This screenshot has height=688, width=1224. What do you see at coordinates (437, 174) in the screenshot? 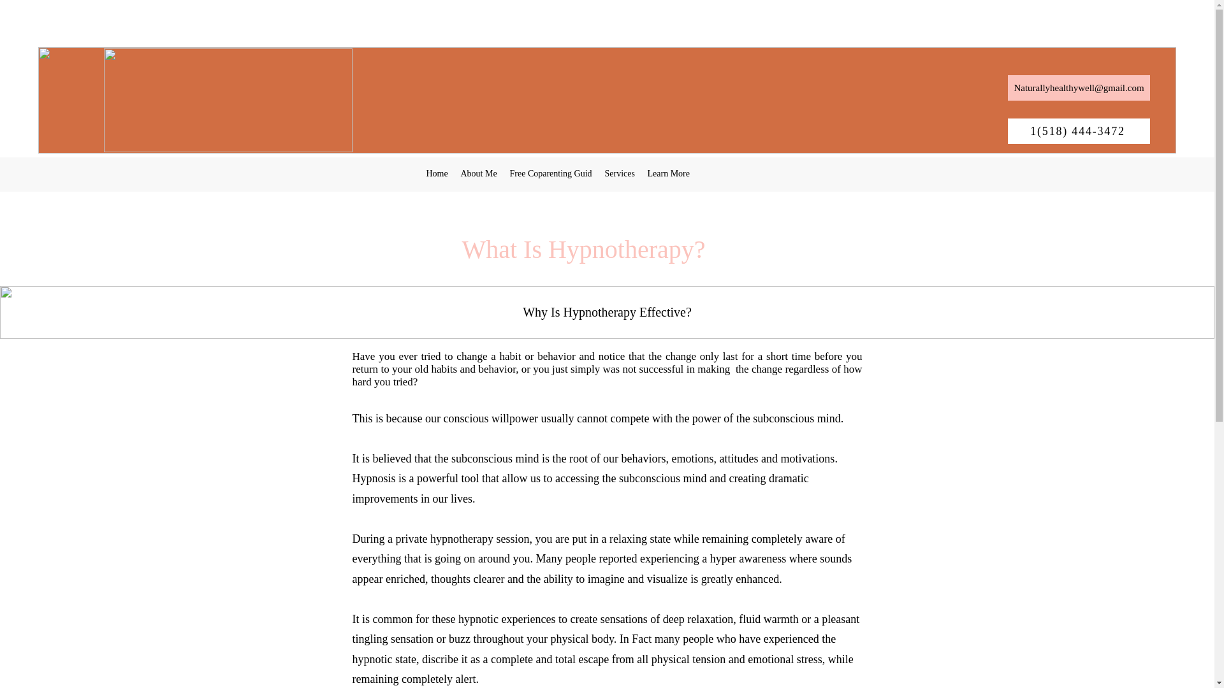
I see `Home` at bounding box center [437, 174].